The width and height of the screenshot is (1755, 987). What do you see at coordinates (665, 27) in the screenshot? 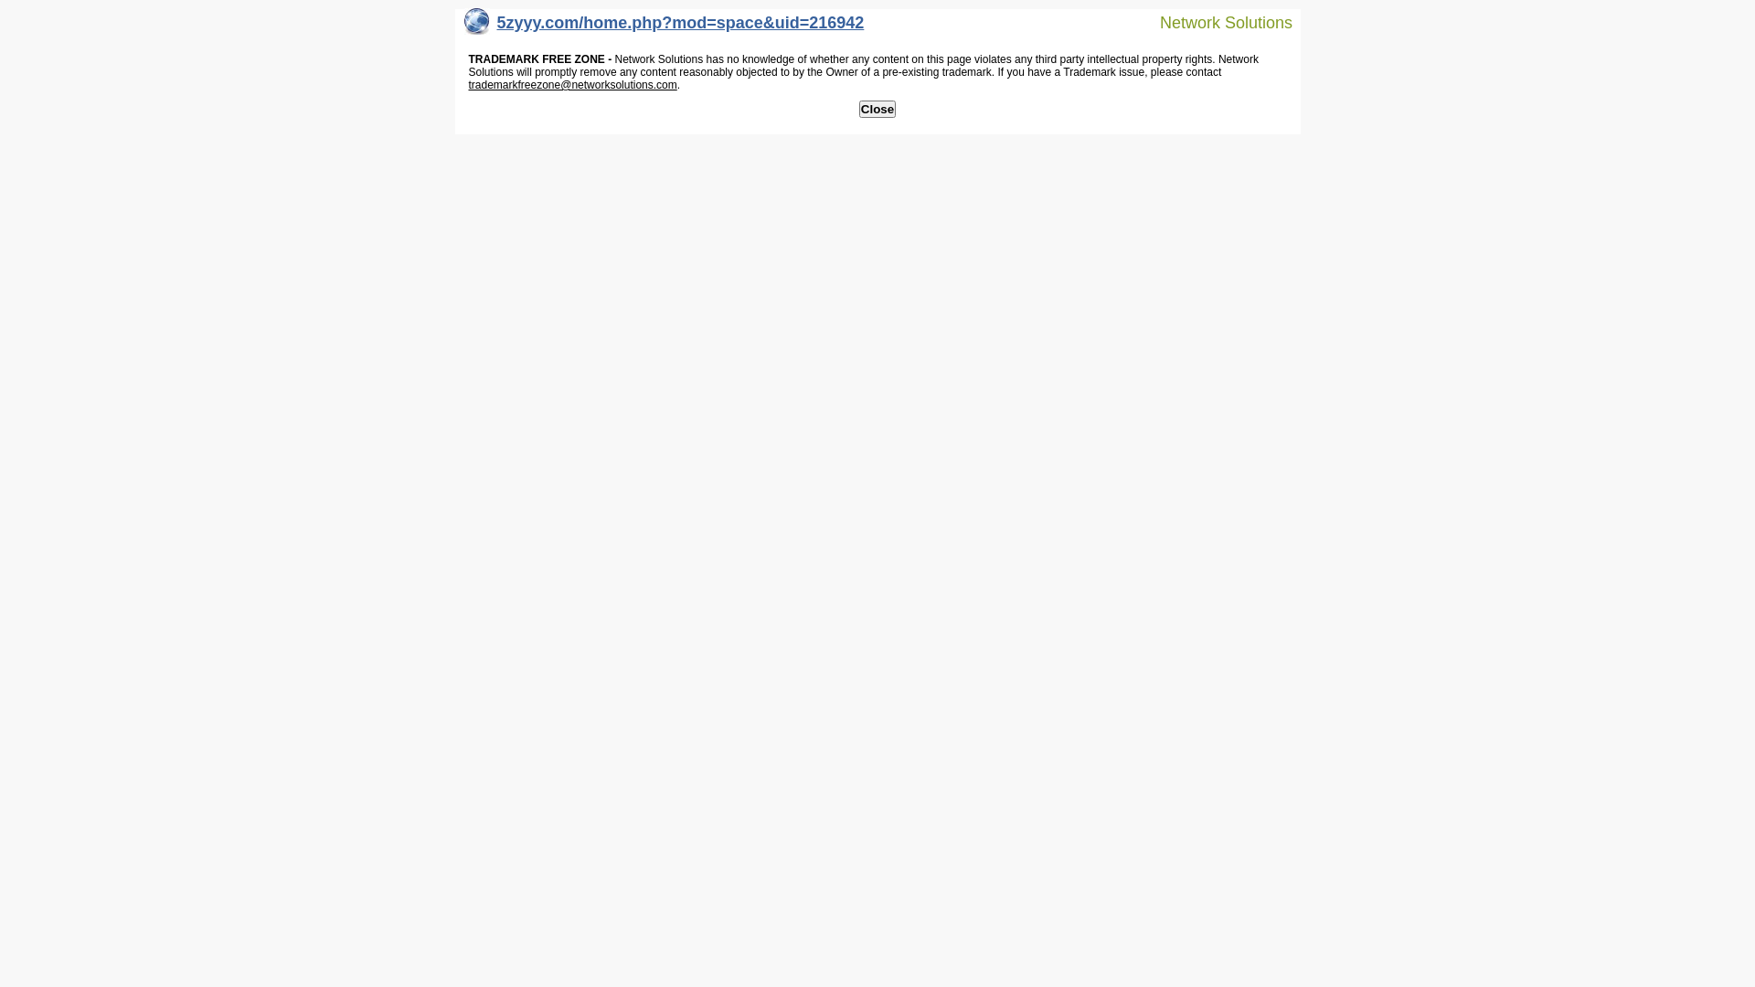
I see `5zyyy.com/home.php?mod=space&uid=216942` at bounding box center [665, 27].